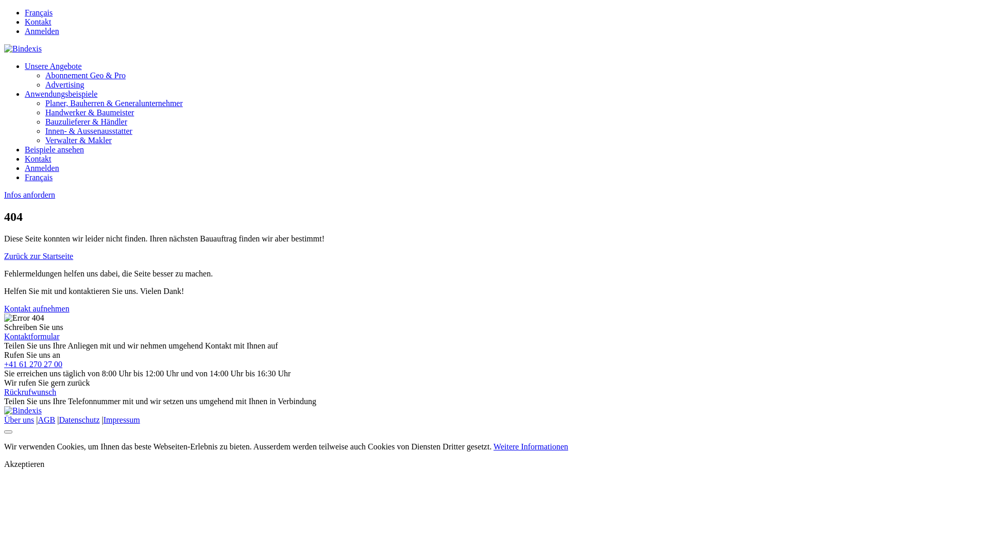  Describe the element at coordinates (86, 75) in the screenshot. I see `Abonnement Geo & Pro` at that location.